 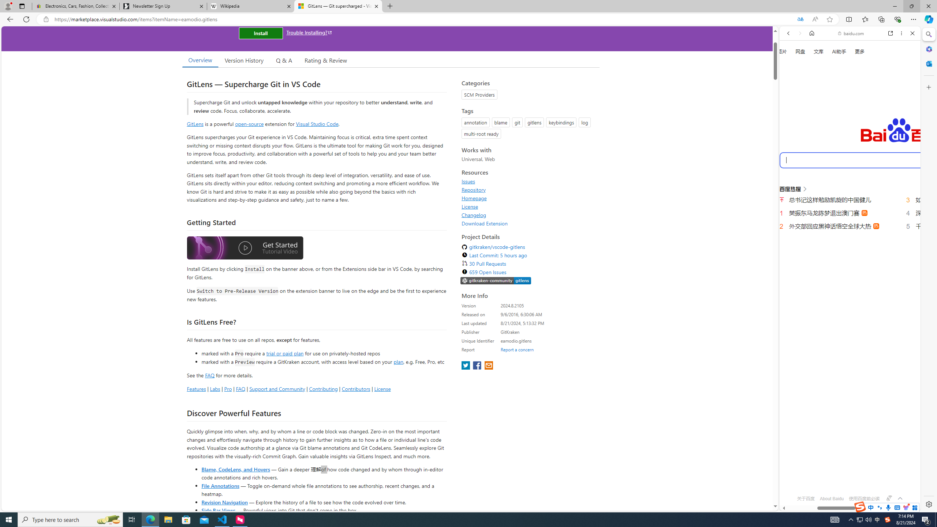 I want to click on Open link in new tab, so click(x=891, y=33).